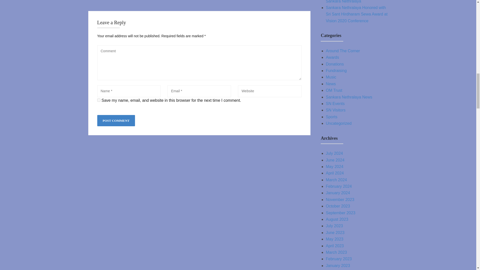  Describe the element at coordinates (349, 97) in the screenshot. I see `Sankara Nethralaya News` at that location.